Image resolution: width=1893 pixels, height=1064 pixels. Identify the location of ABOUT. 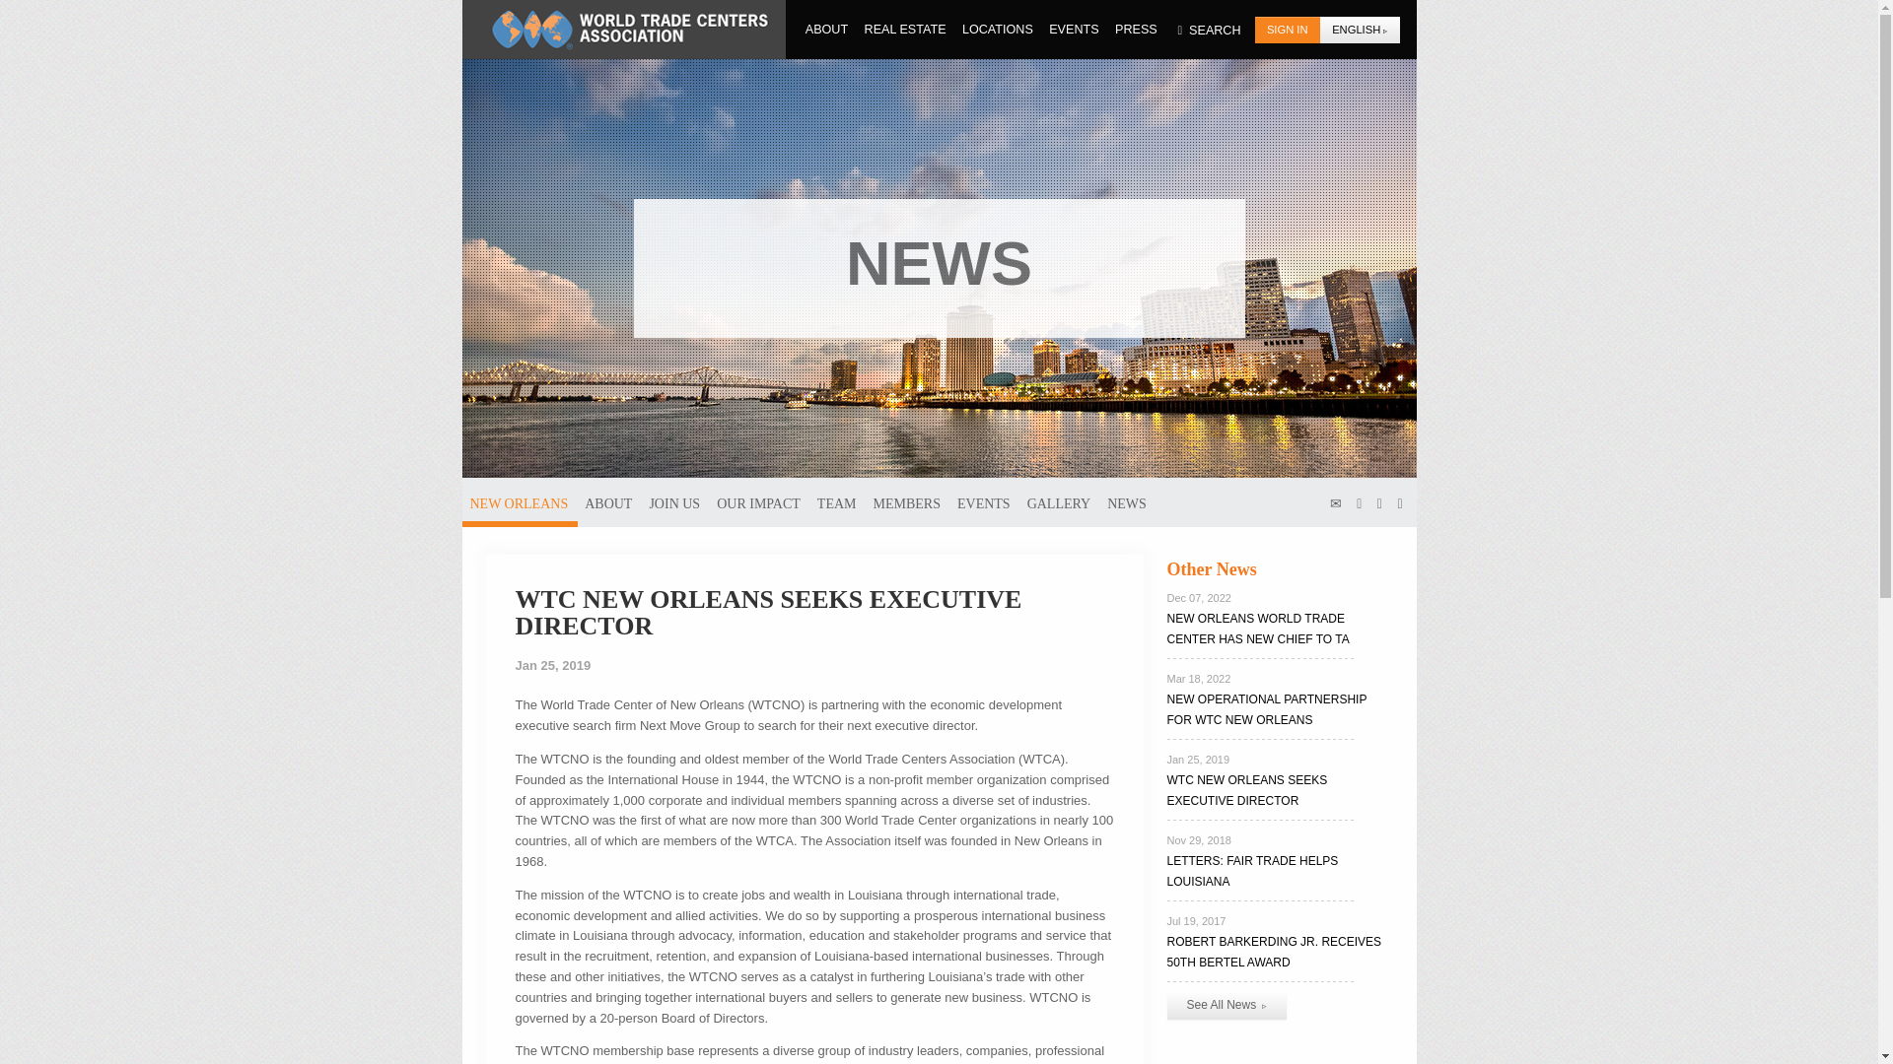
(827, 29).